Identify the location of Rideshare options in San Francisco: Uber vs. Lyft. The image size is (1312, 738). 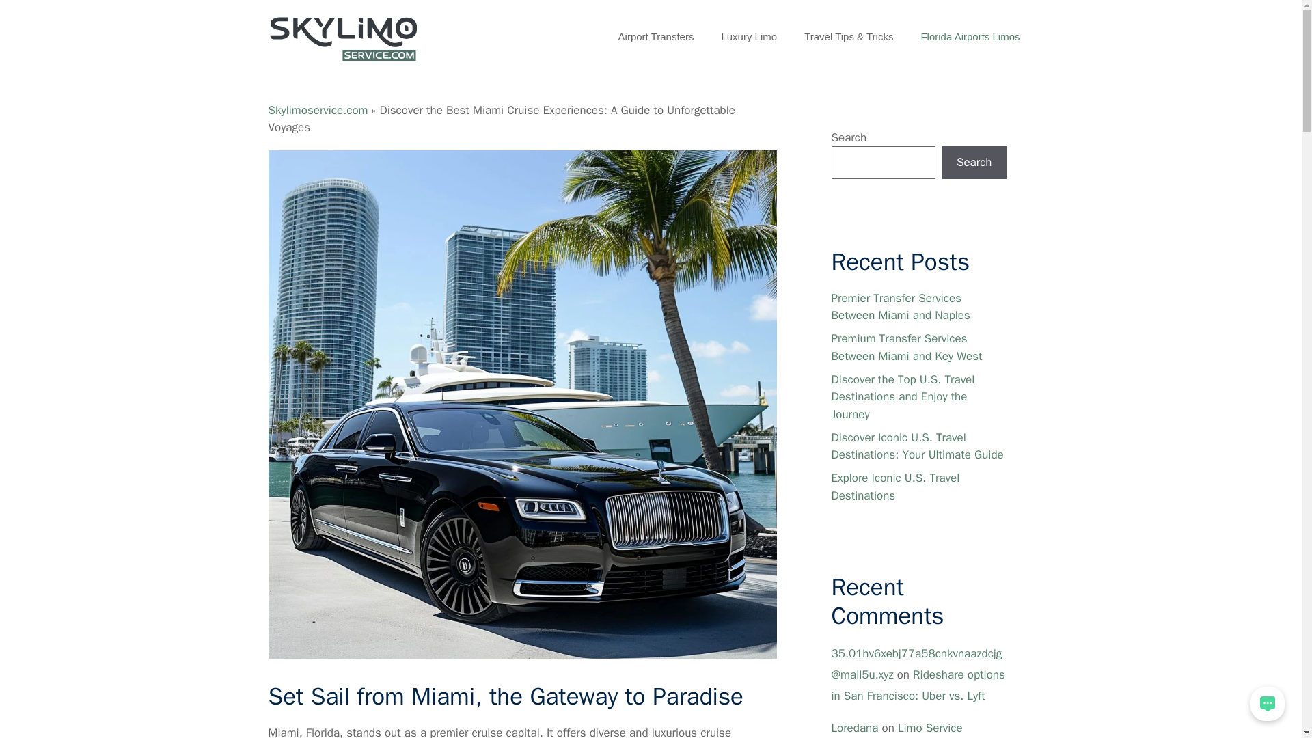
(917, 685).